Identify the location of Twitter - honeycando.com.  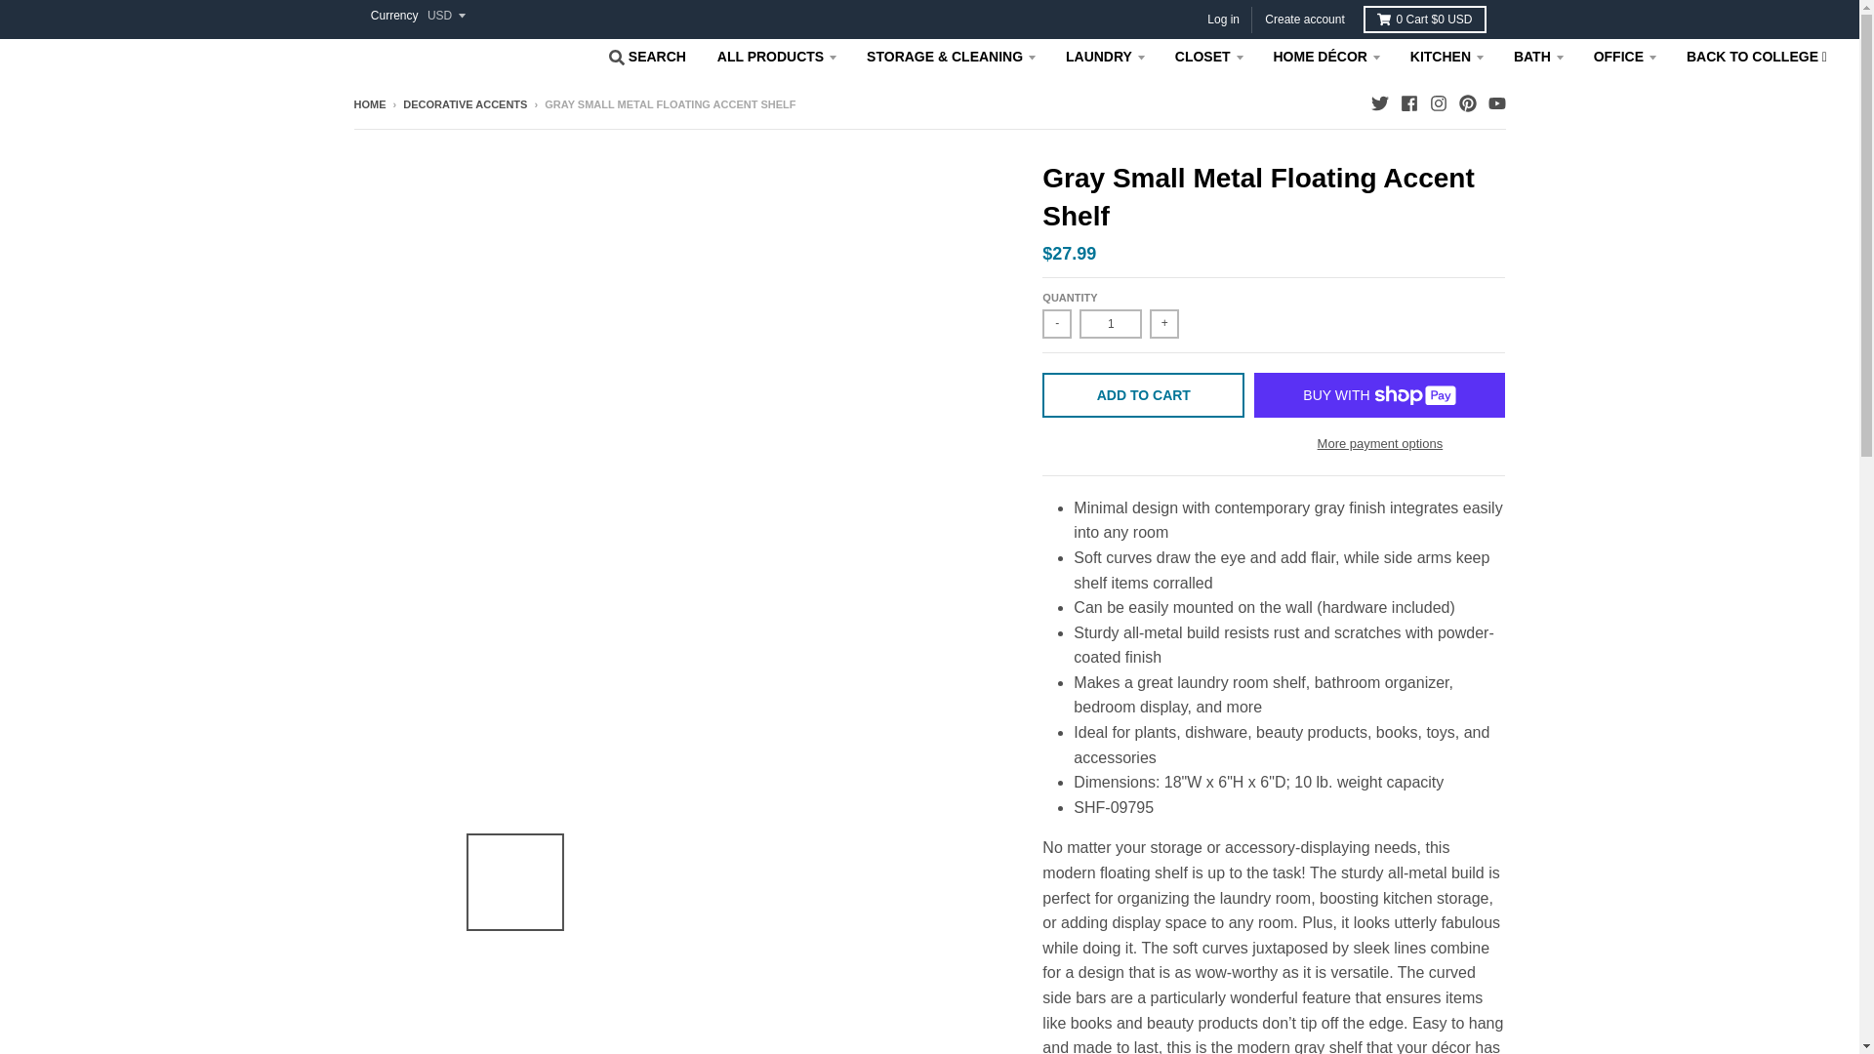
(1378, 103).